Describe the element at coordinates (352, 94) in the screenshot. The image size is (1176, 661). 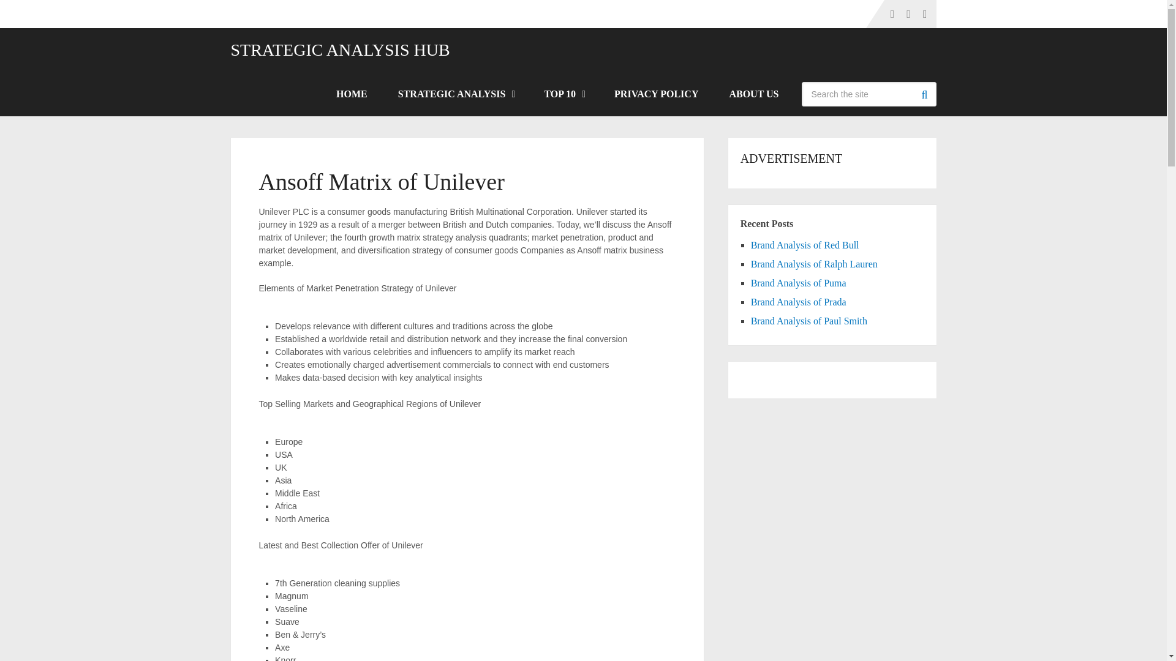
I see `HOME` at that location.